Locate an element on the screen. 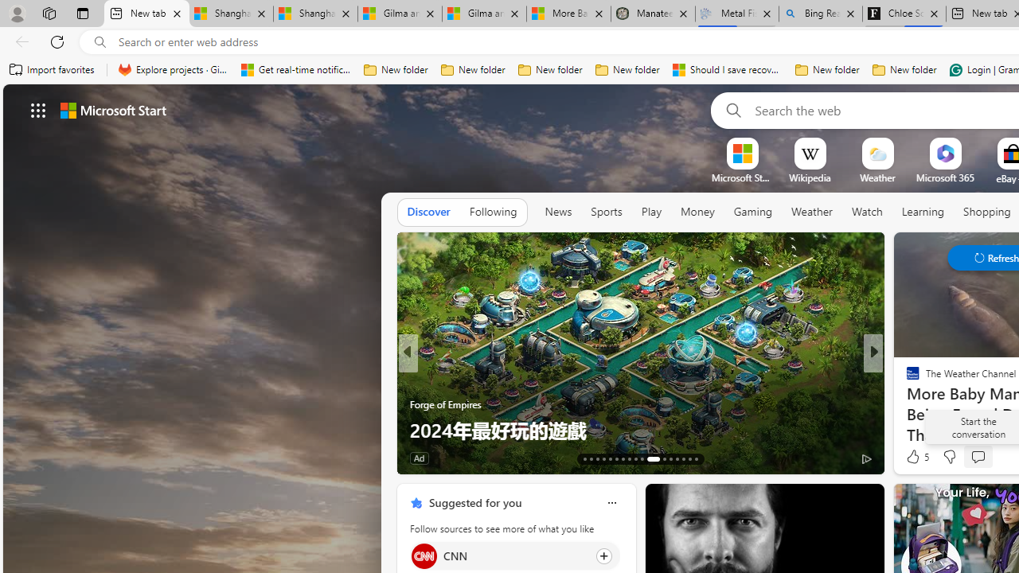 This screenshot has width=1019, height=573. Should I save recovered Word documents? - Microsoft Support is located at coordinates (728, 70).